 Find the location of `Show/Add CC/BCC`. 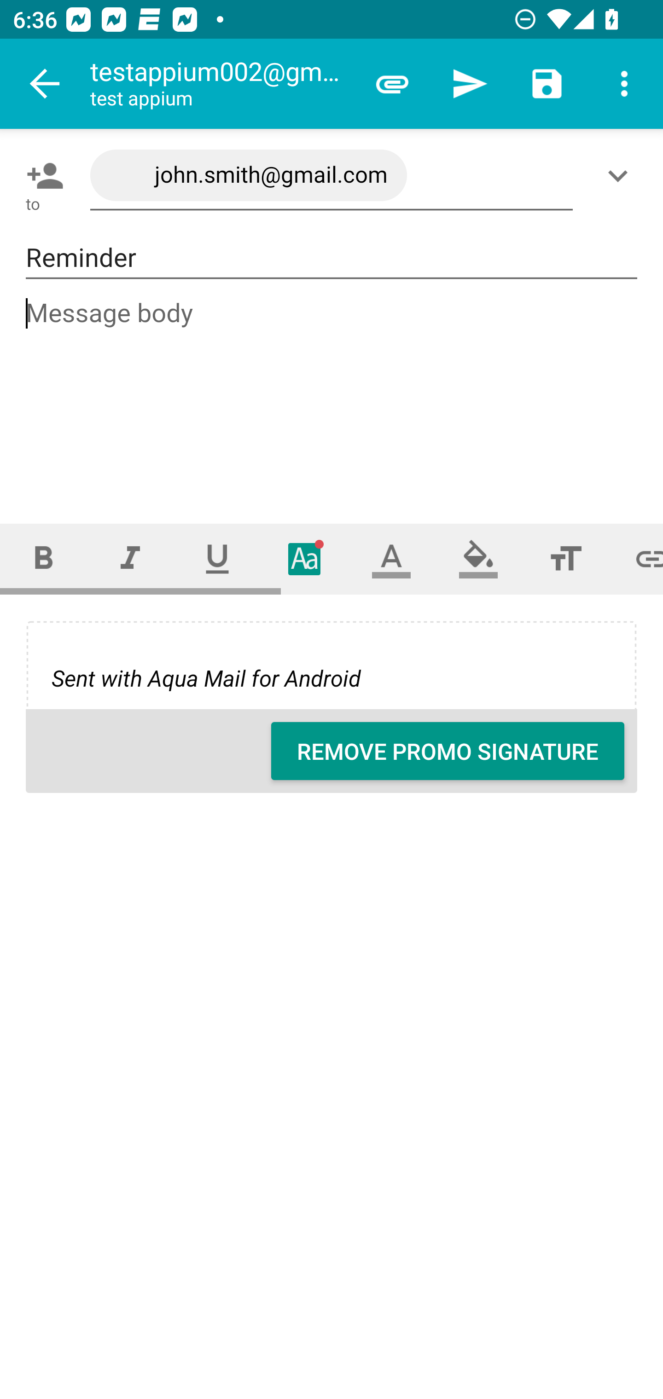

Show/Add CC/BCC is located at coordinates (621, 175).